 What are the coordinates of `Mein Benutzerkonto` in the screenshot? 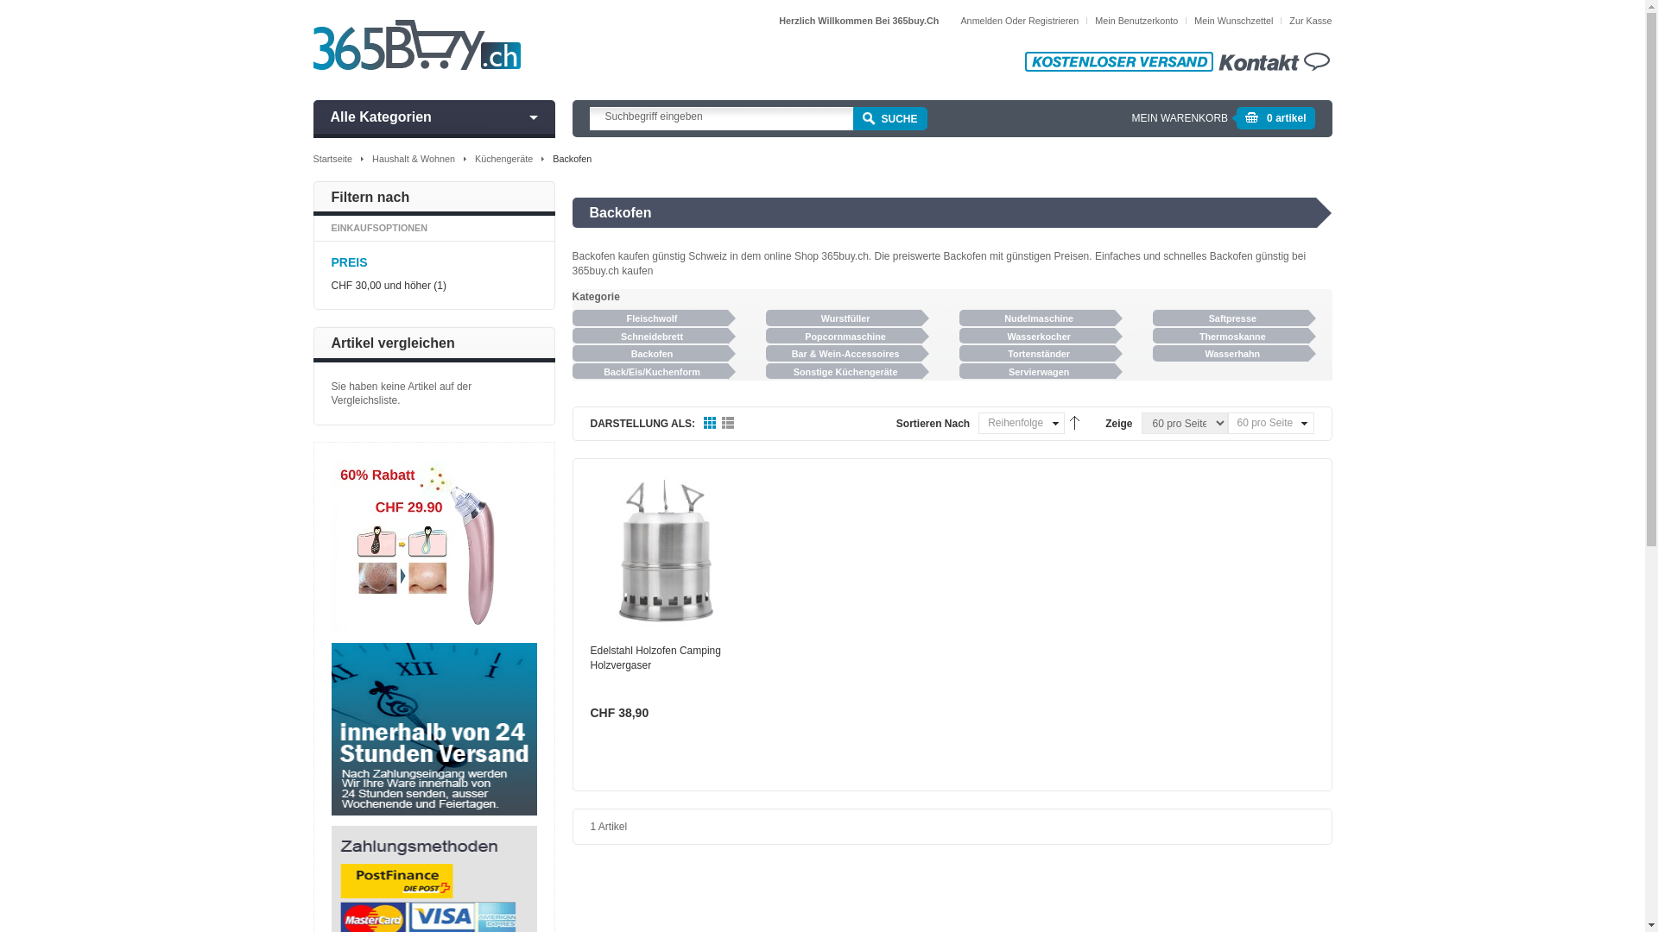 It's located at (1136, 21).